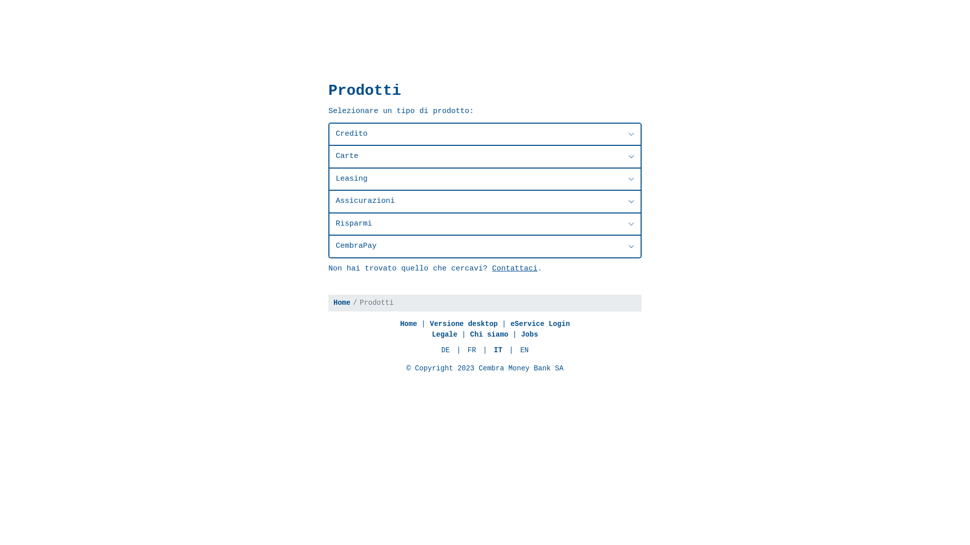  Describe the element at coordinates (540, 324) in the screenshot. I see `eService Login` at that location.